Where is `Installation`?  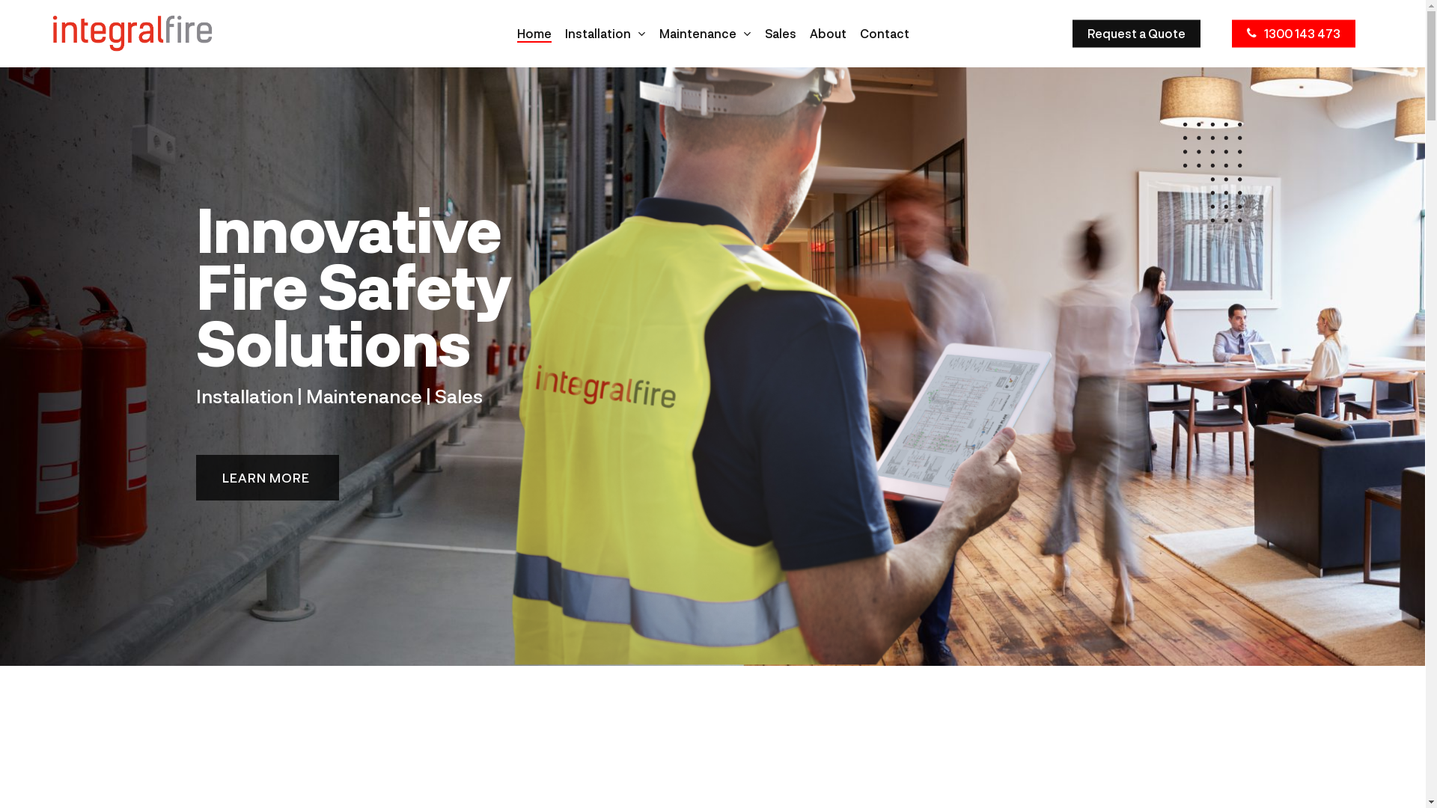 Installation is located at coordinates (605, 34).